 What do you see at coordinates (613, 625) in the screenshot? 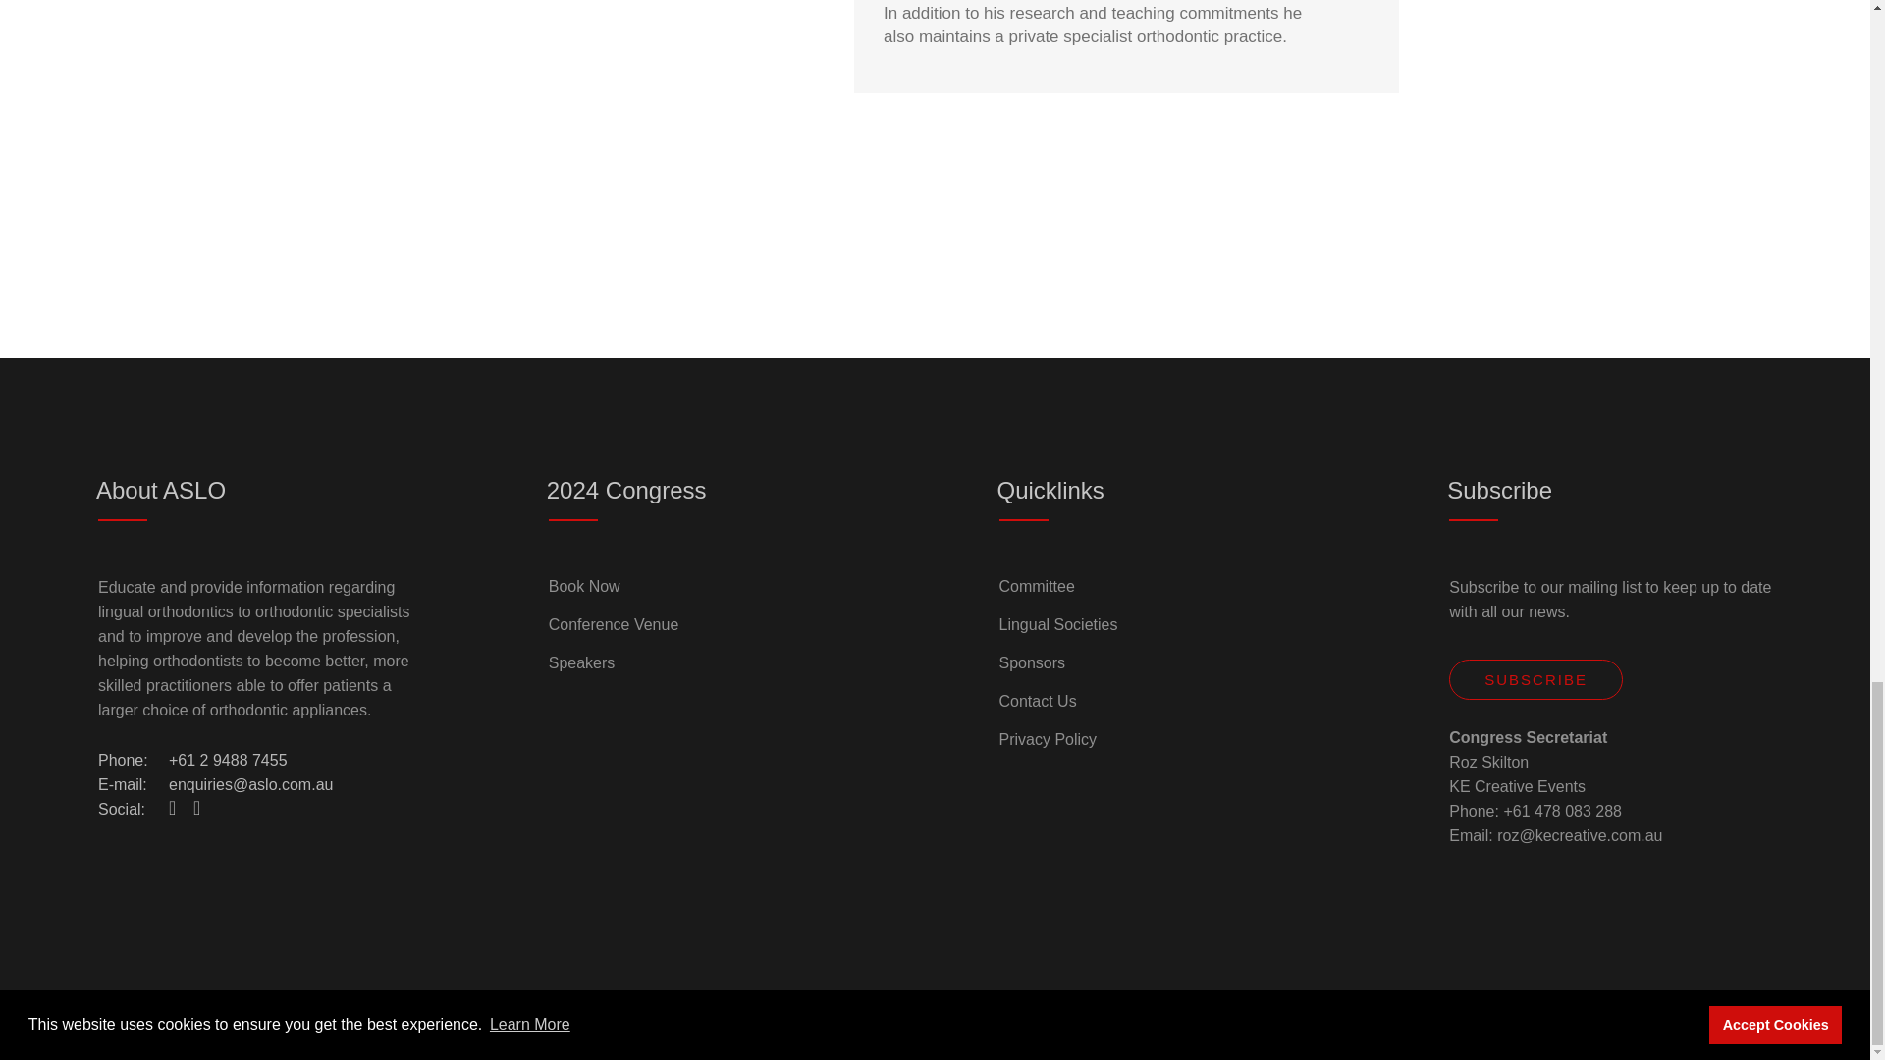
I see `Conference Venue` at bounding box center [613, 625].